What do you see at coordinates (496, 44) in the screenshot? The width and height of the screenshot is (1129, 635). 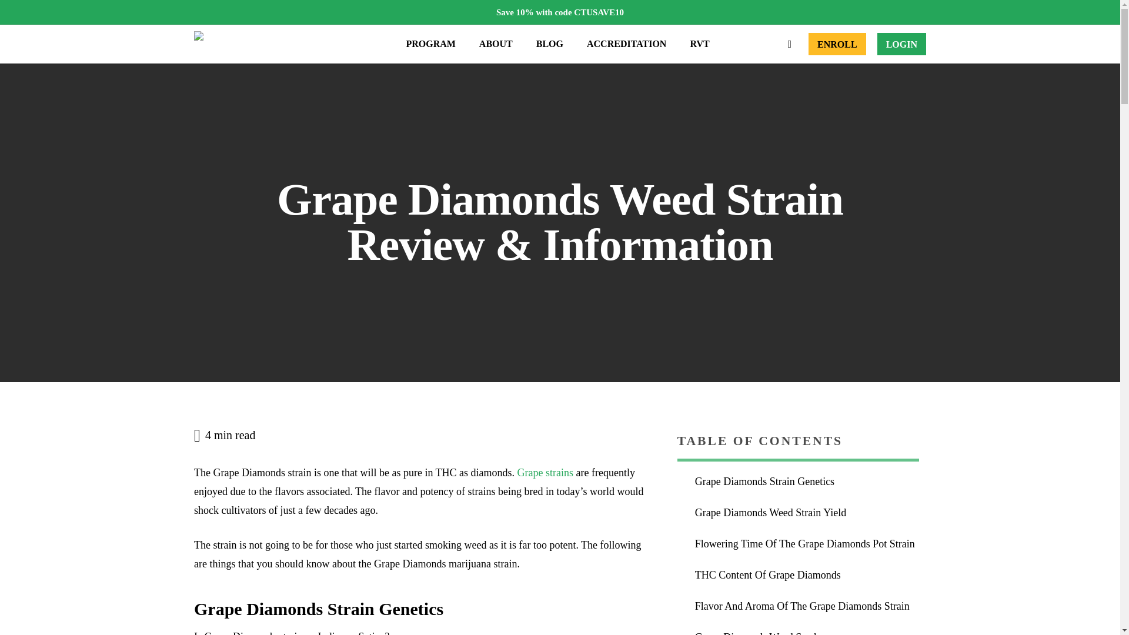 I see `ABOUT` at bounding box center [496, 44].